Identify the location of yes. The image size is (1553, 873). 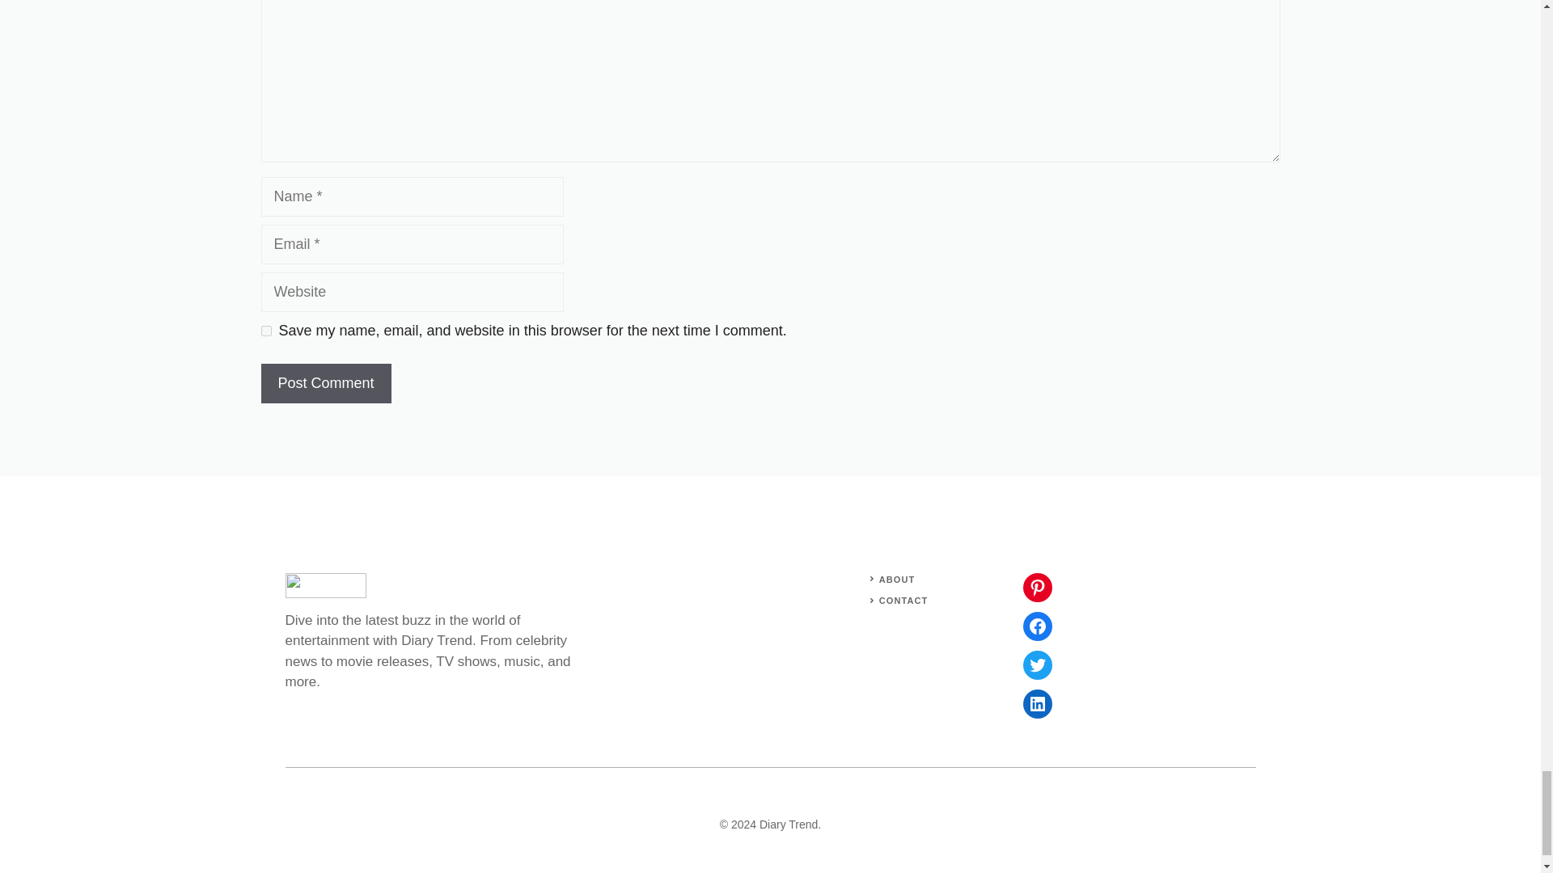
(265, 330).